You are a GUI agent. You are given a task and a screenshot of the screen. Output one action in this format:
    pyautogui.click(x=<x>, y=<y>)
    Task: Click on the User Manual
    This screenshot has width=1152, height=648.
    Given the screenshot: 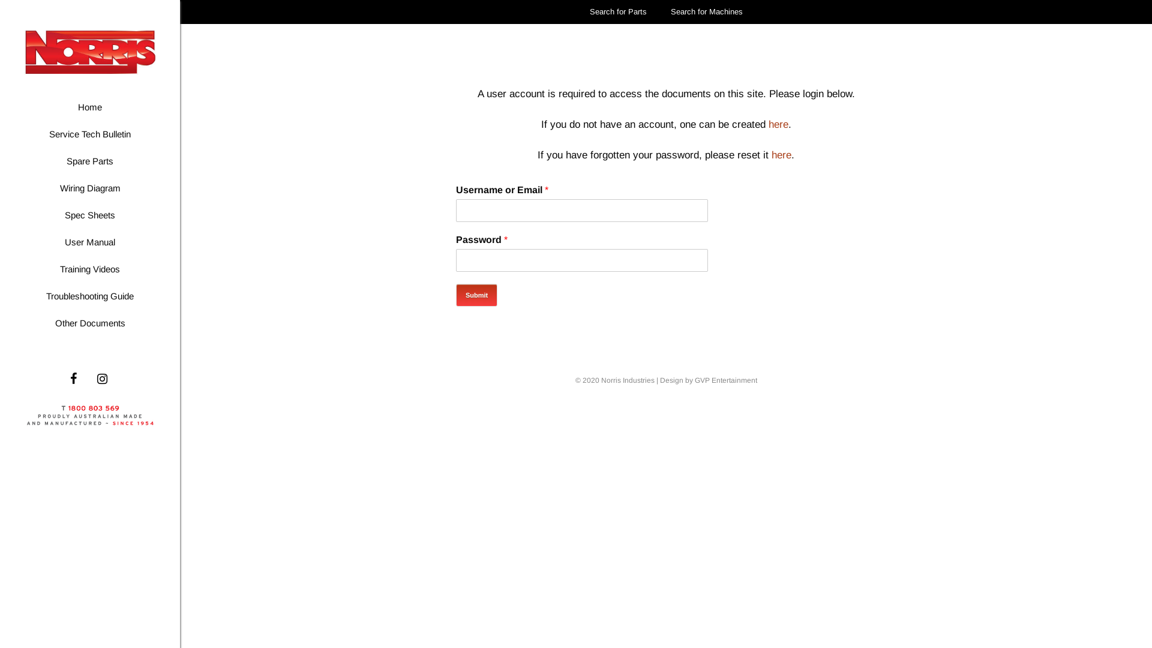 What is the action you would take?
    pyautogui.click(x=90, y=242)
    